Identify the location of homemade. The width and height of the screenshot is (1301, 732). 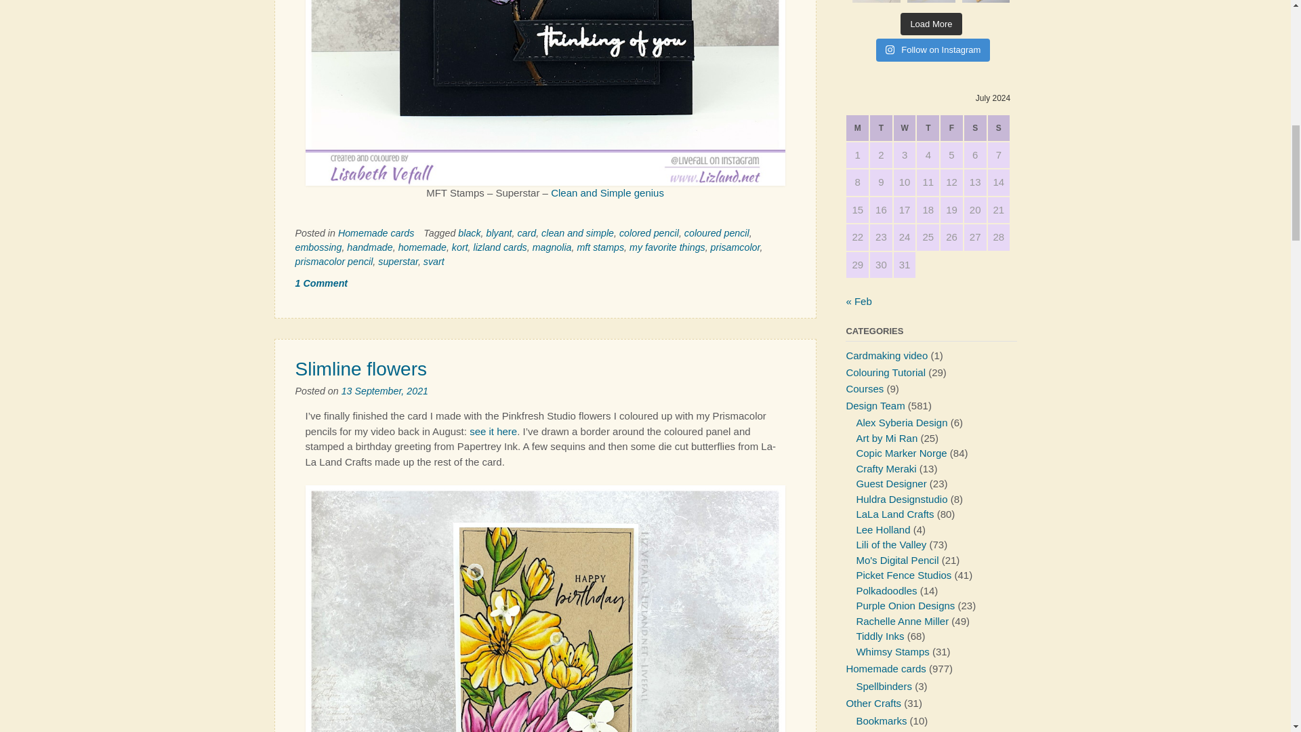
(421, 247).